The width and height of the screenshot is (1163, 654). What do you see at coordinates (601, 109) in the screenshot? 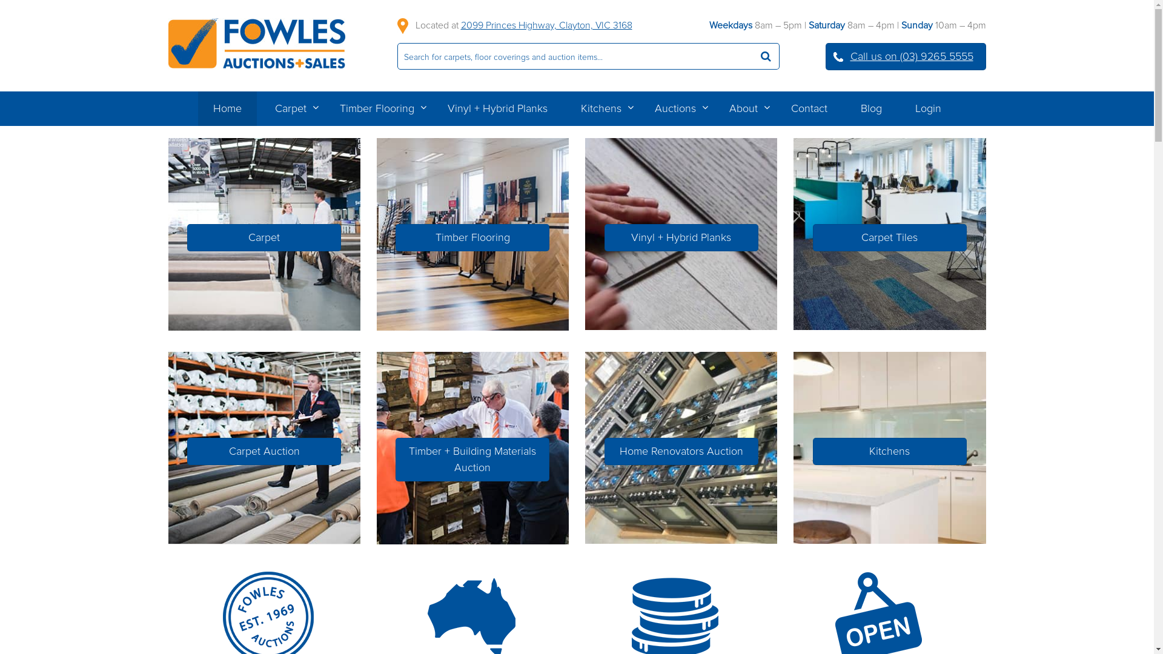
I see `Kitchens` at bounding box center [601, 109].